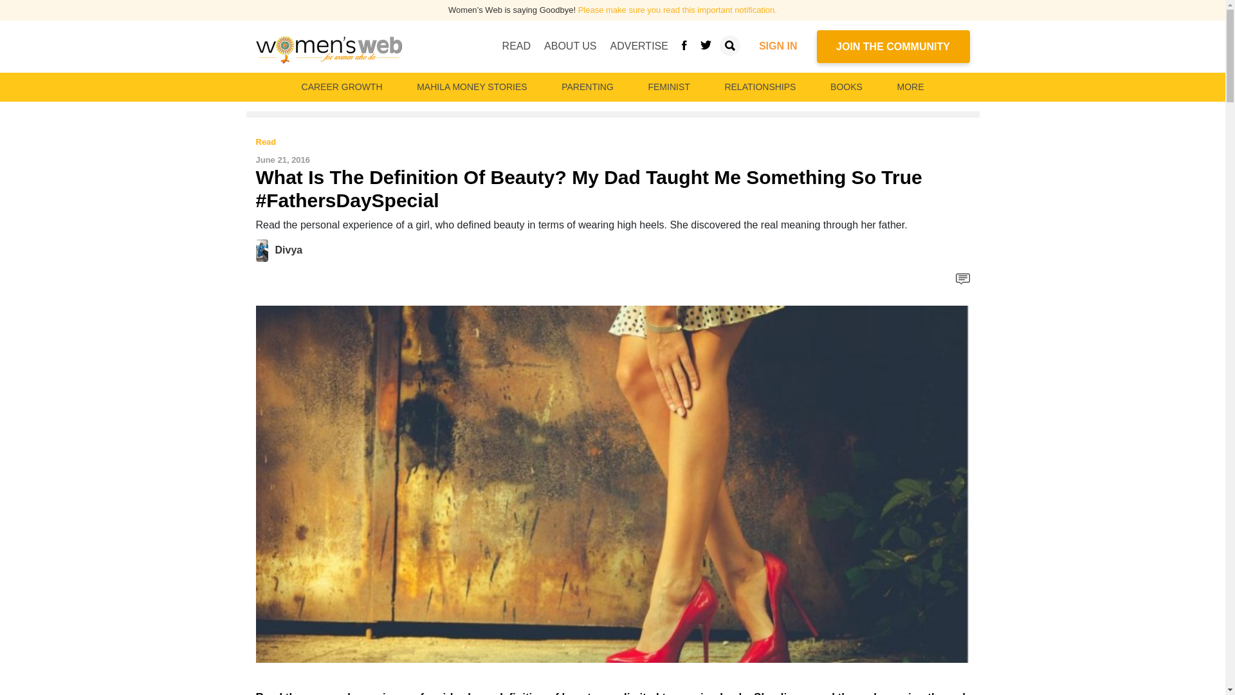 Image resolution: width=1235 pixels, height=695 pixels. I want to click on FEMINIST, so click(668, 87).